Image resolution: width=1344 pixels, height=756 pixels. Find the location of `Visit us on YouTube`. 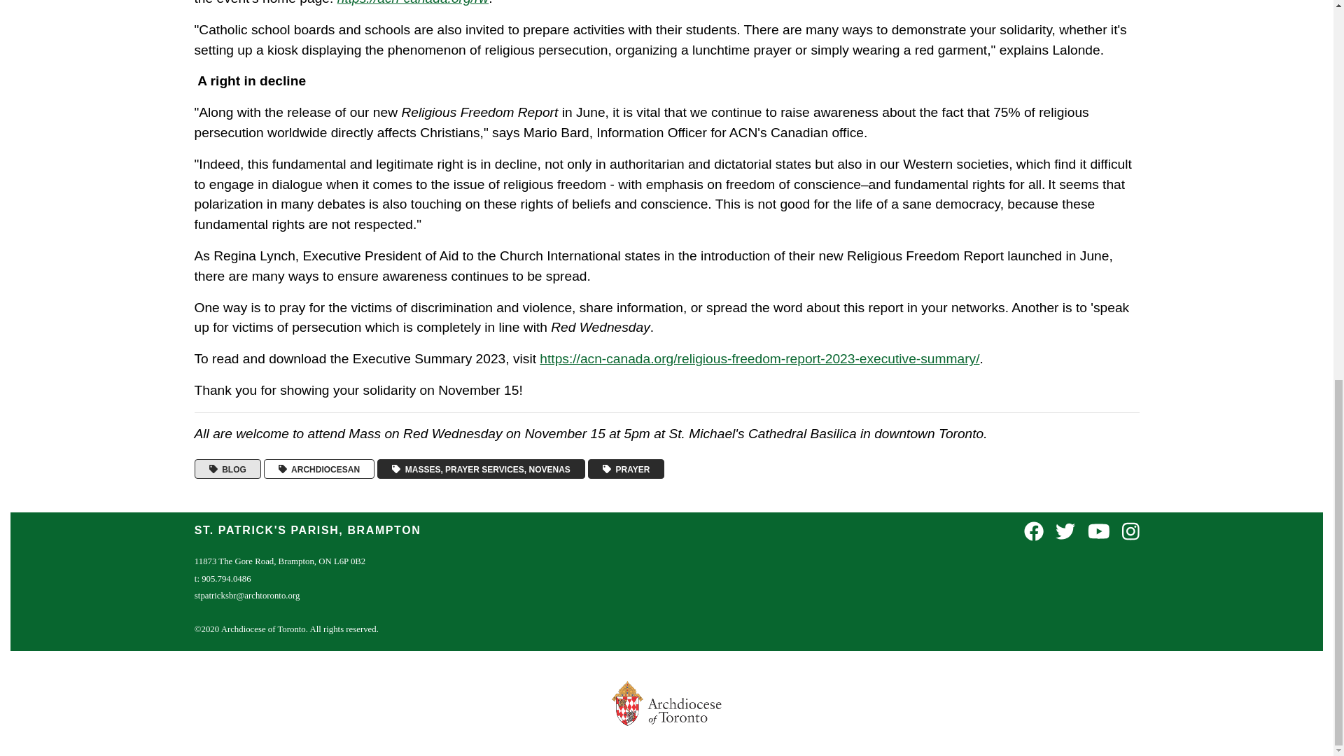

Visit us on YouTube is located at coordinates (1098, 532).